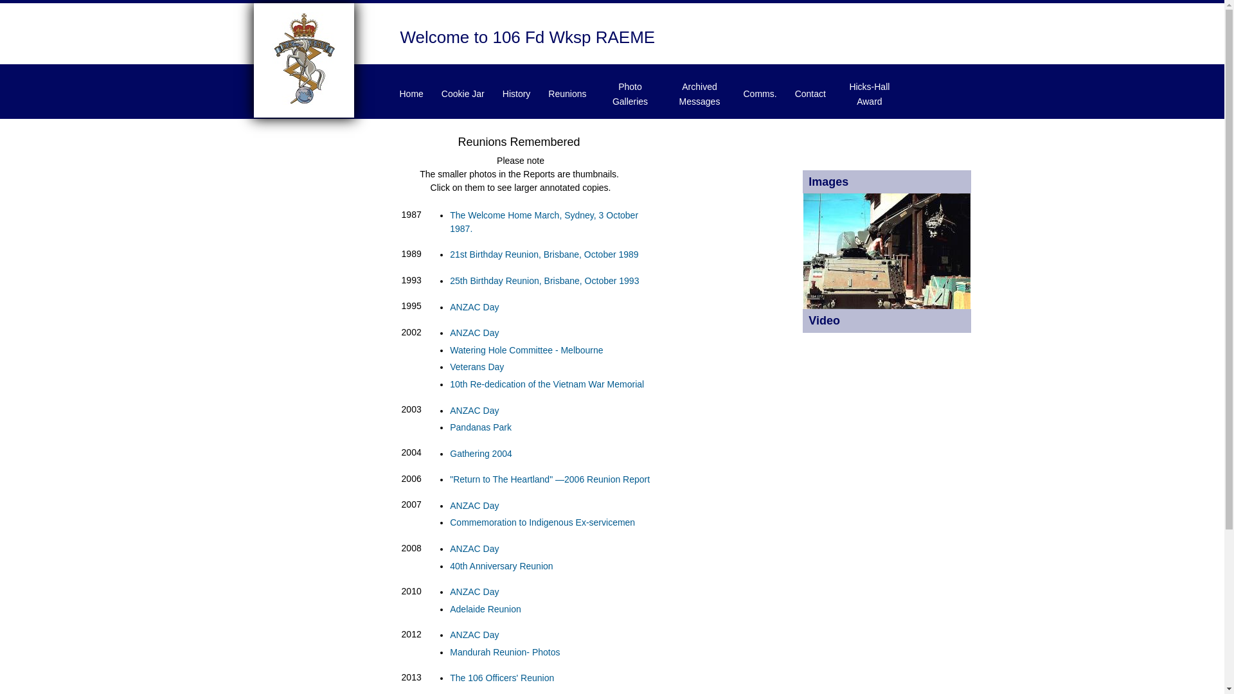  Describe the element at coordinates (303, 102) in the screenshot. I see `Home` at that location.